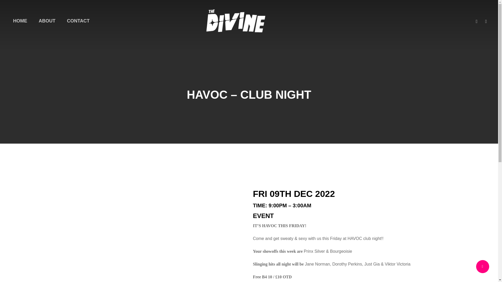 Image resolution: width=502 pixels, height=282 pixels. I want to click on CONTACT, so click(78, 21).